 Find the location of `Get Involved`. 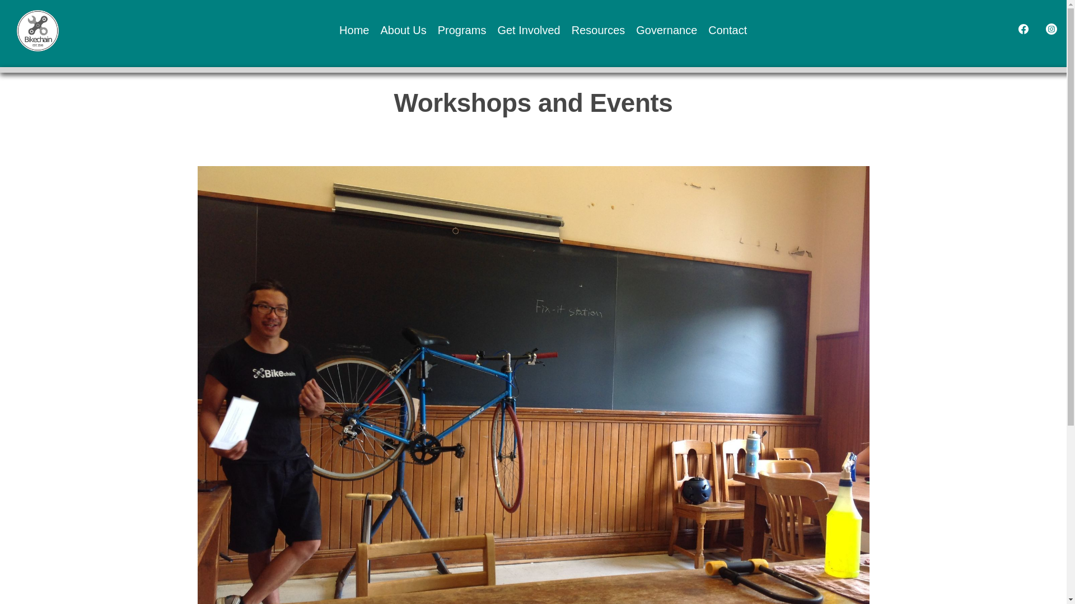

Get Involved is located at coordinates (529, 31).